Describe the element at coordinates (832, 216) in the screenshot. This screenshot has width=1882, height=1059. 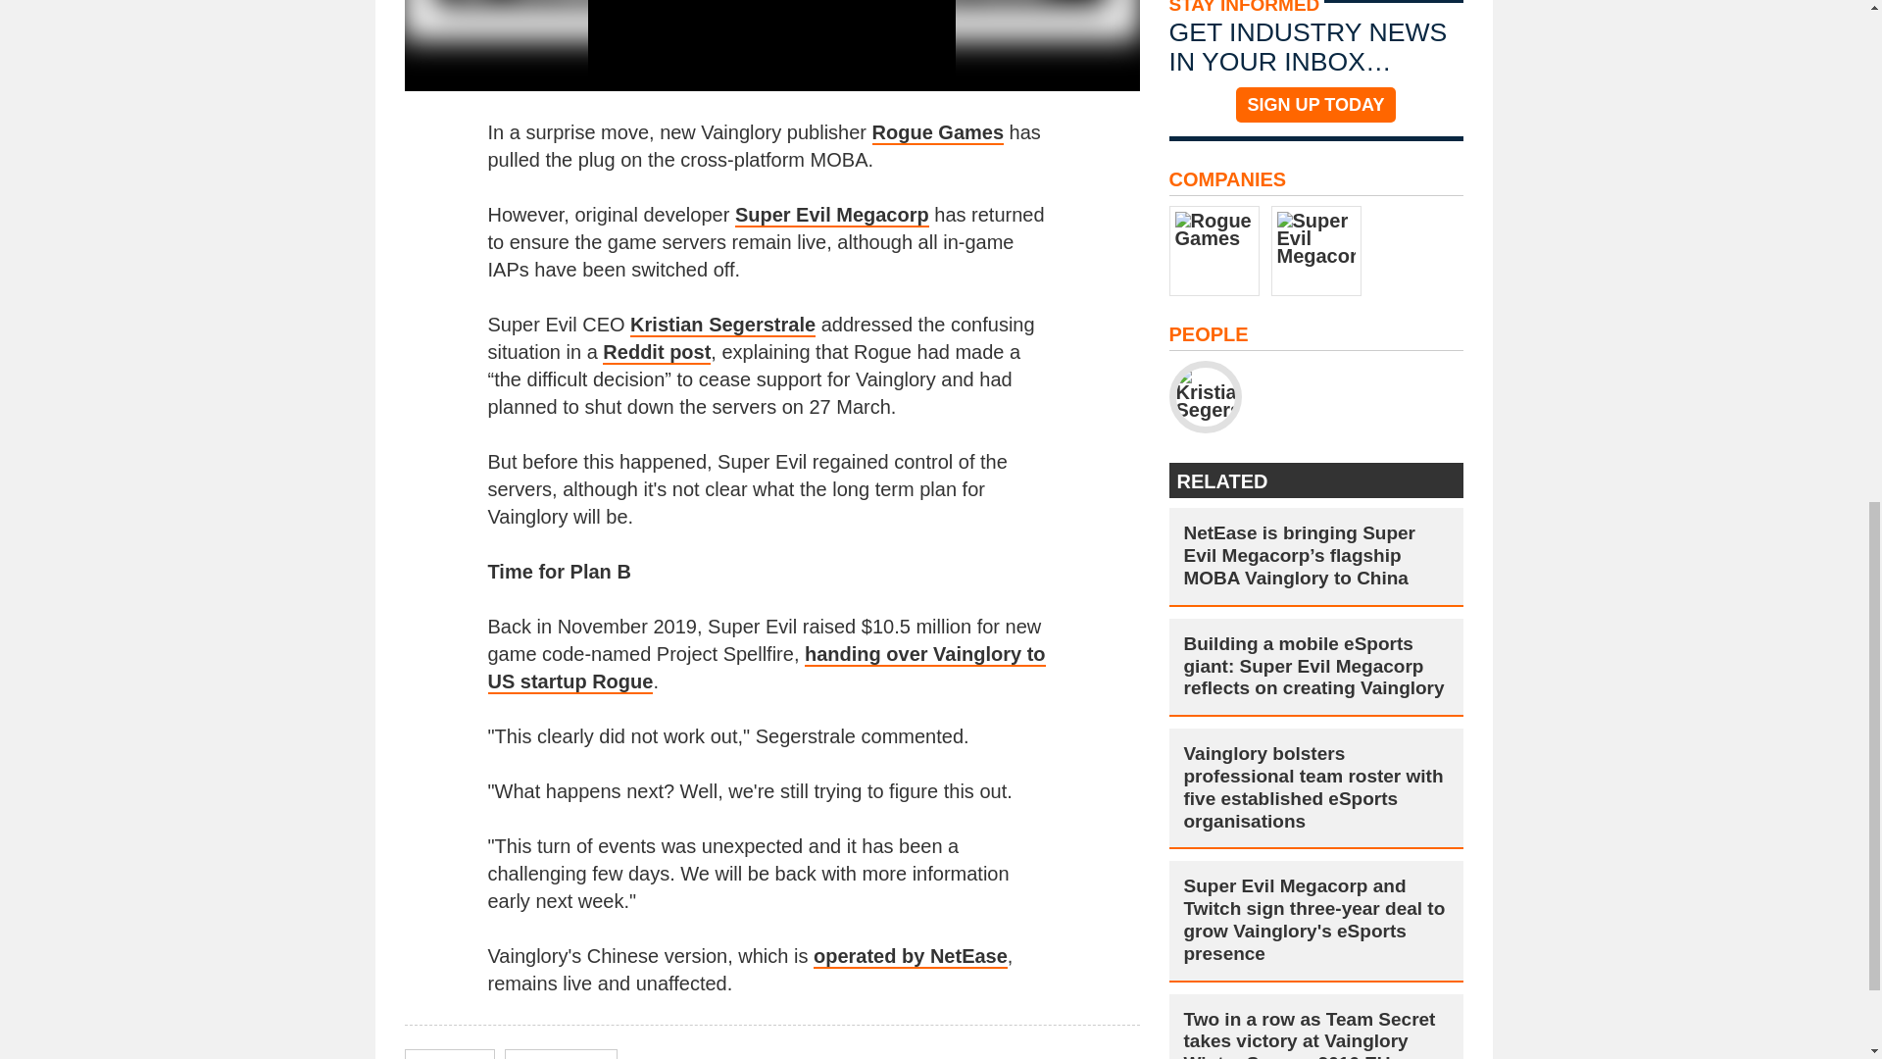
I see `Super Evil Megacorp` at that location.